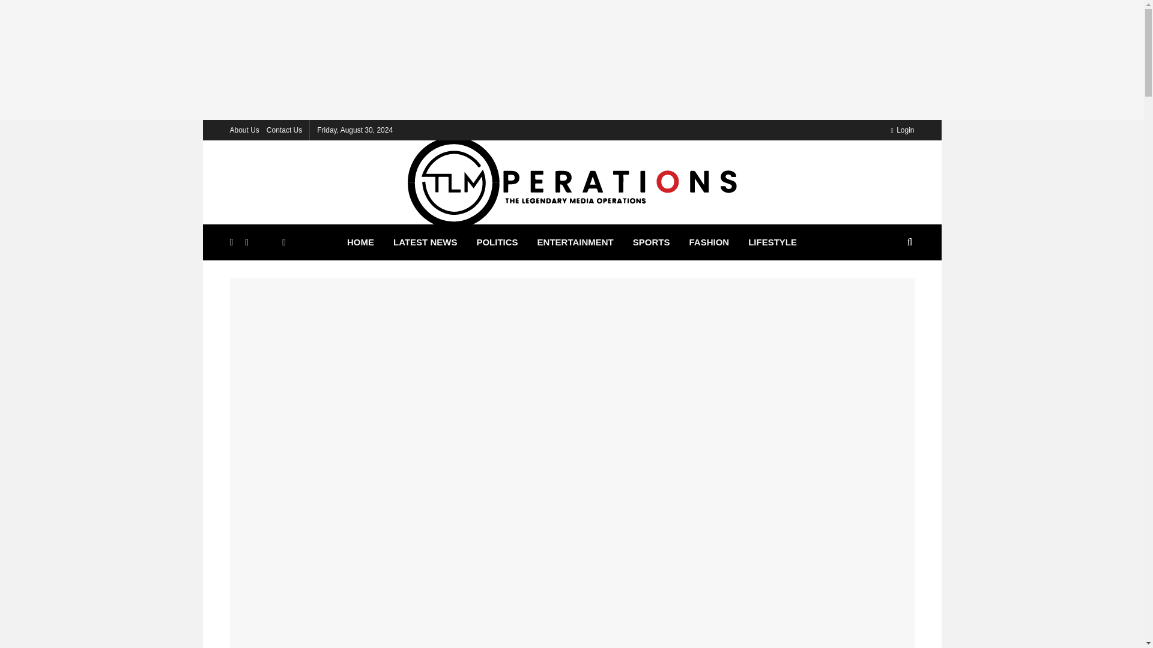  What do you see at coordinates (772, 242) in the screenshot?
I see `LIFESTYLE` at bounding box center [772, 242].